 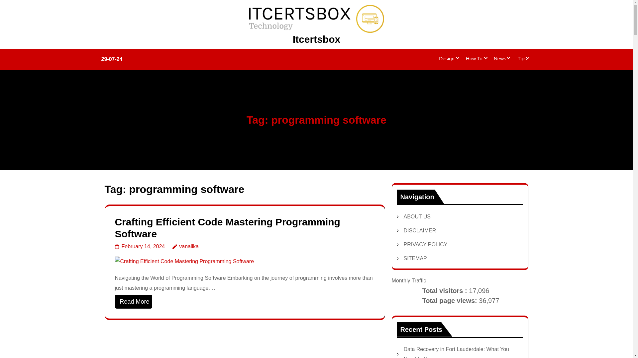 I want to click on Itcertsbox, so click(x=316, y=39).